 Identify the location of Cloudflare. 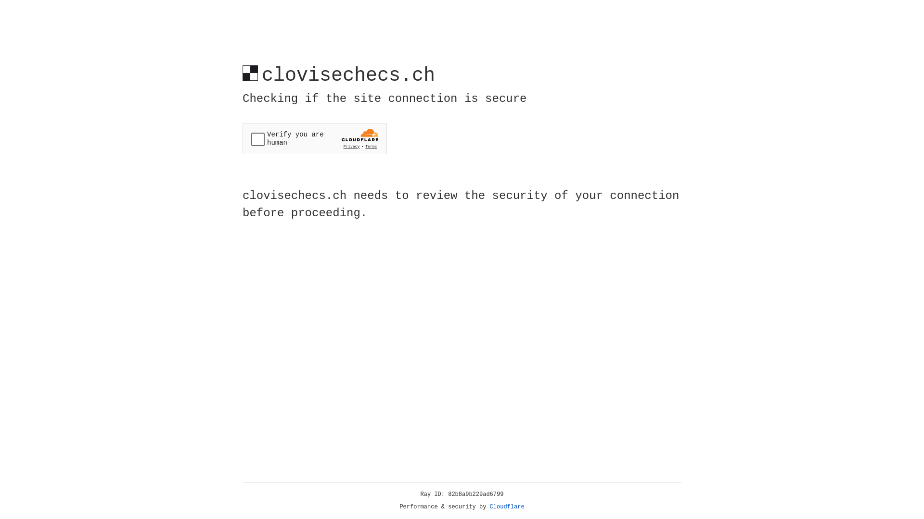
(507, 507).